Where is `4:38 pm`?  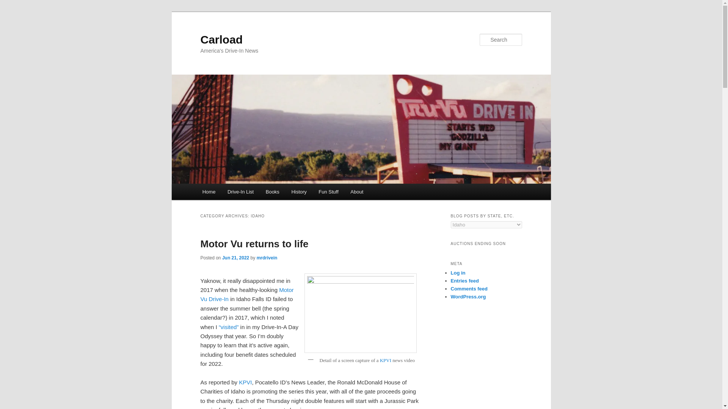
4:38 pm is located at coordinates (235, 258).